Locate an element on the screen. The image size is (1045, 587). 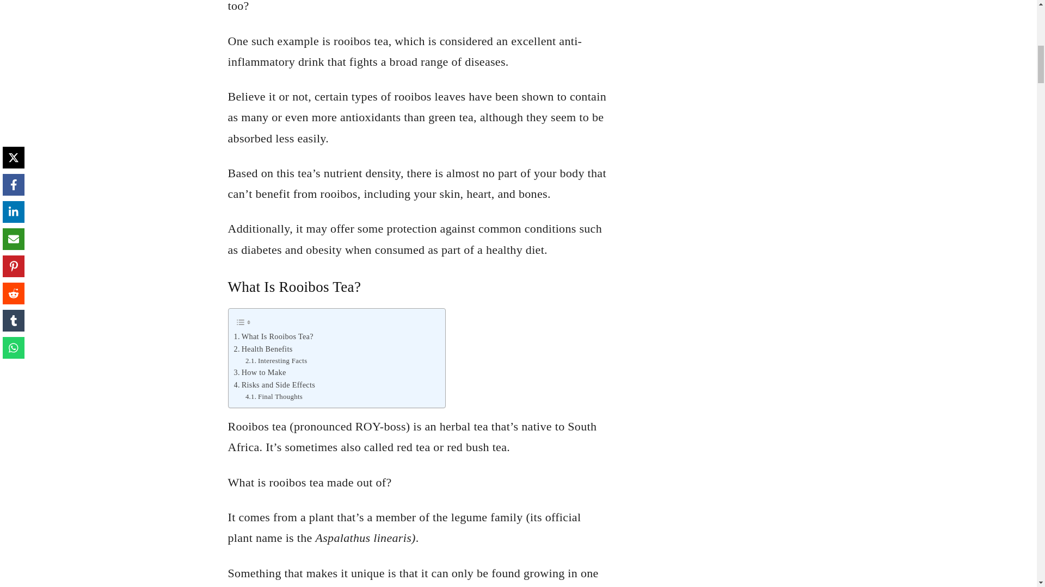
How to Make is located at coordinates (260, 372).